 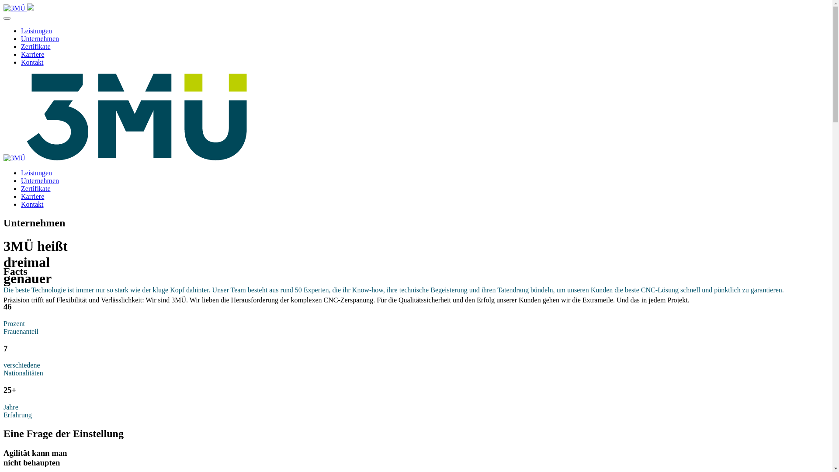 I want to click on Kontakt, so click(x=32, y=205).